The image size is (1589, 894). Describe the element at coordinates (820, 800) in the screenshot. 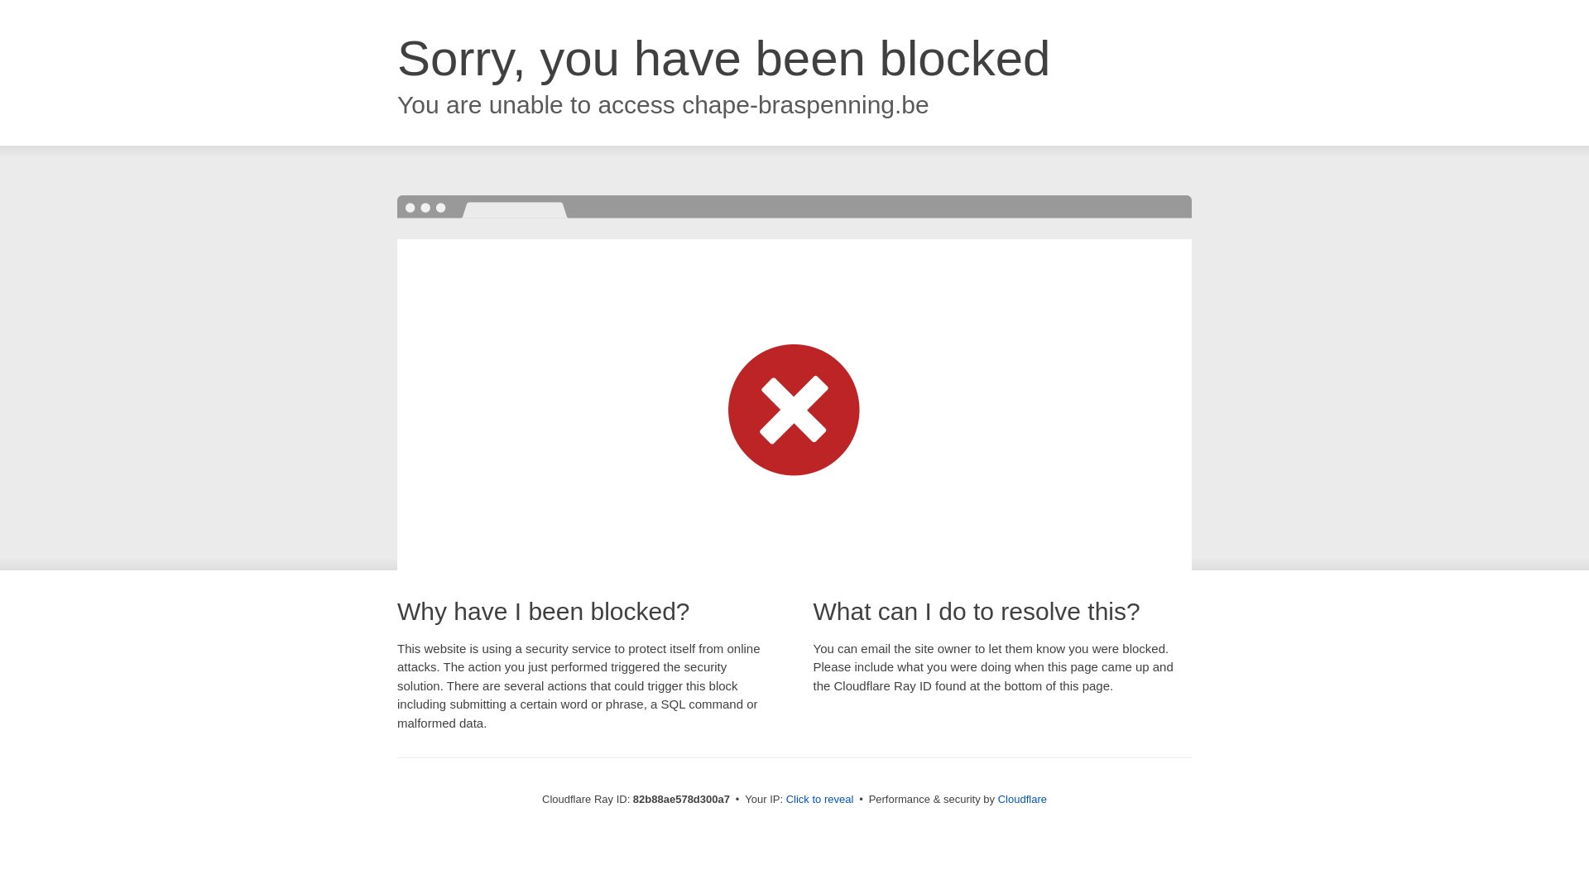

I see `Click to reveal` at that location.